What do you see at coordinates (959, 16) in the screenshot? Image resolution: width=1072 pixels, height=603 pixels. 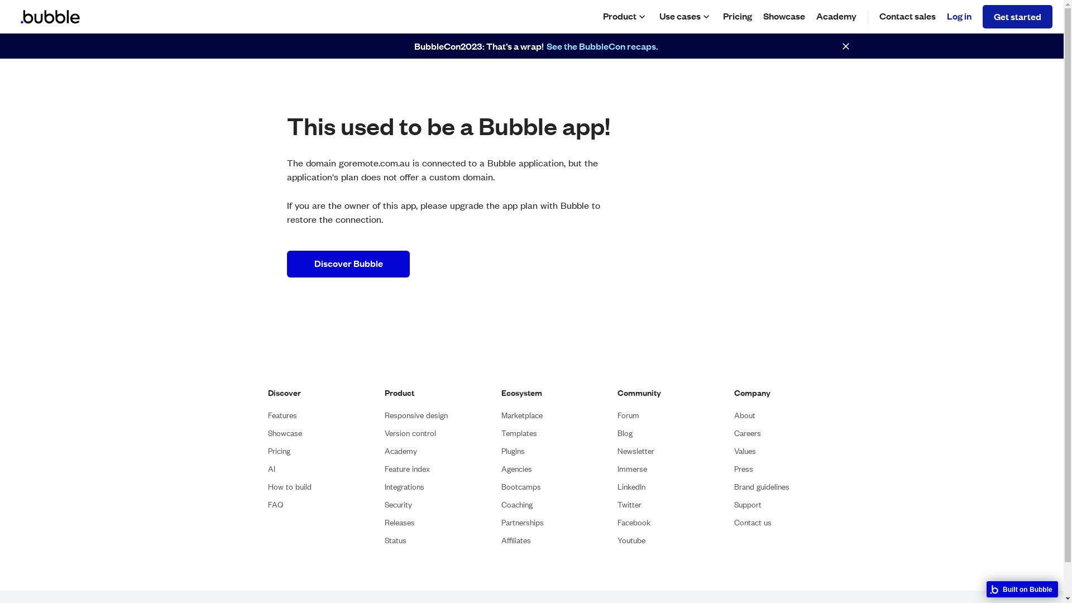 I see `Log in` at bounding box center [959, 16].